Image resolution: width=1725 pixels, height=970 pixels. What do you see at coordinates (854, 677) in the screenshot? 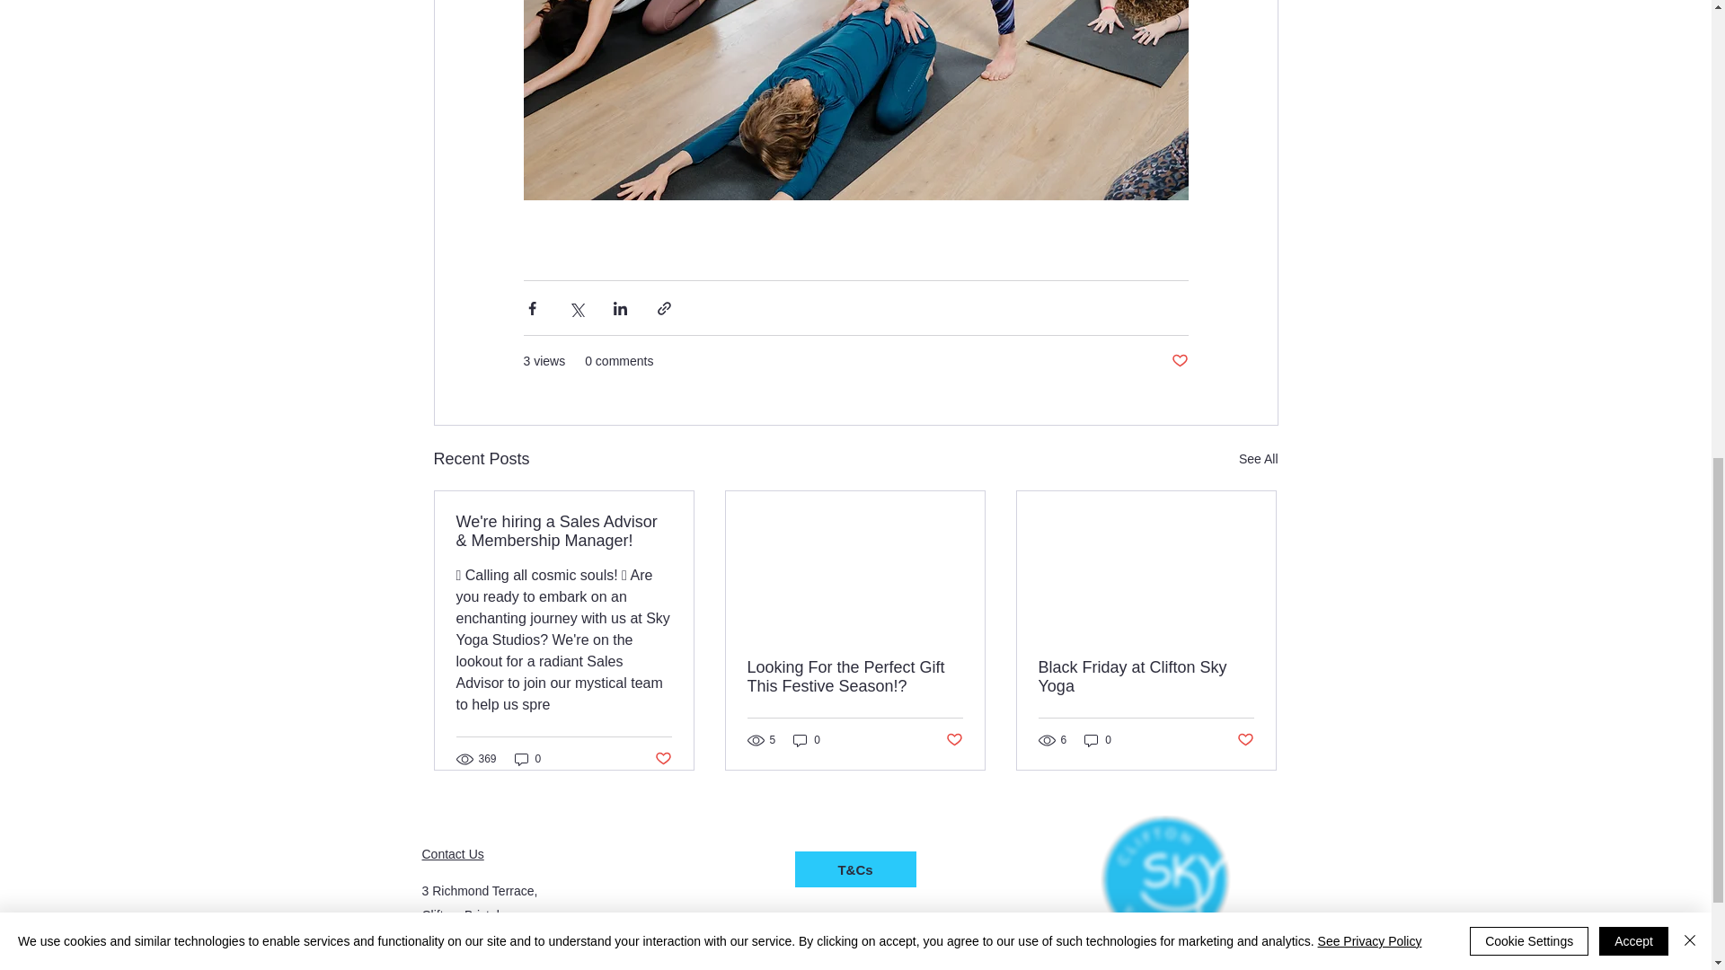
I see `Looking For the Perfect Gift This Festive Season!?` at bounding box center [854, 677].